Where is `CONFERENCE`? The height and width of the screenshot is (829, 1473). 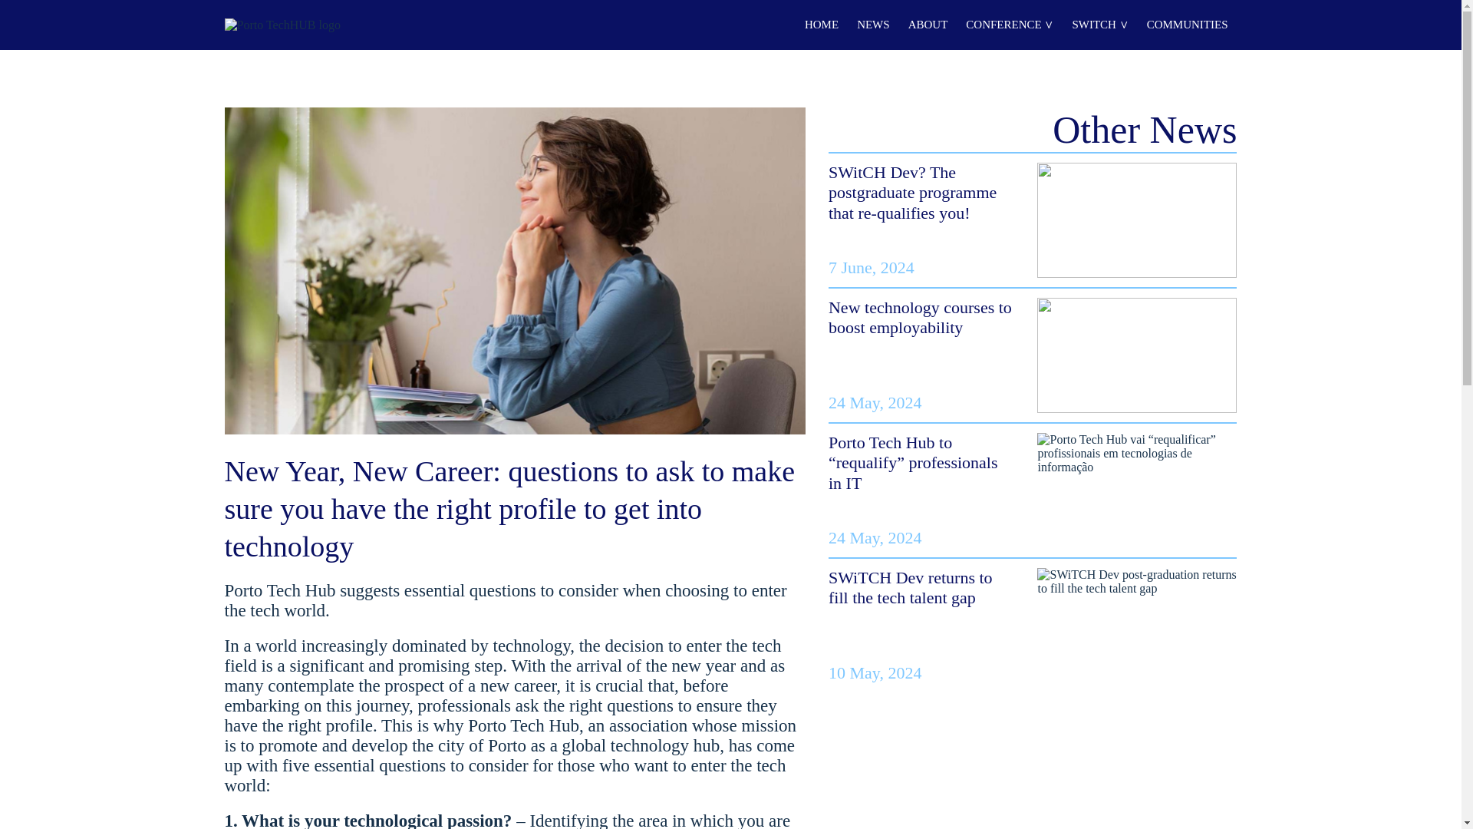
CONFERENCE is located at coordinates (1010, 28).